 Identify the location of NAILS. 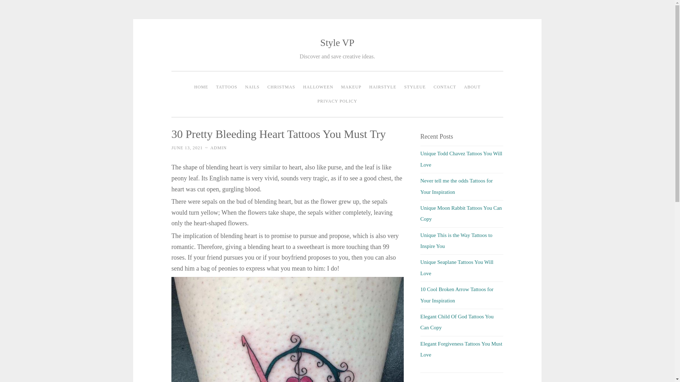
(252, 87).